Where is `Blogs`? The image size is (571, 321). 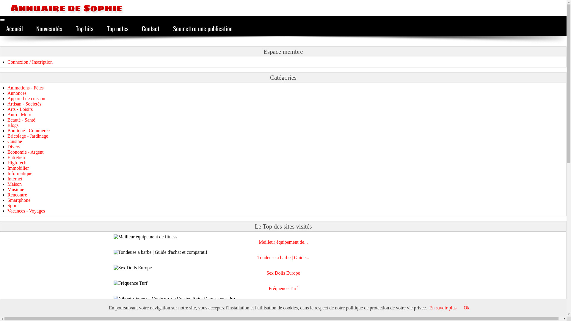 Blogs is located at coordinates (13, 125).